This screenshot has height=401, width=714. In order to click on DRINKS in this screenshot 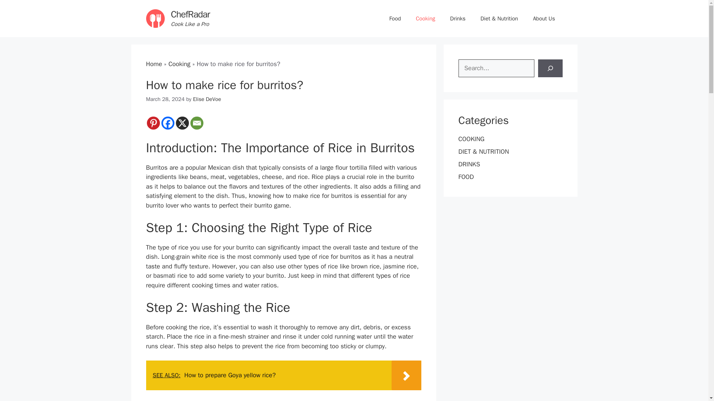, I will do `click(469, 164)`.